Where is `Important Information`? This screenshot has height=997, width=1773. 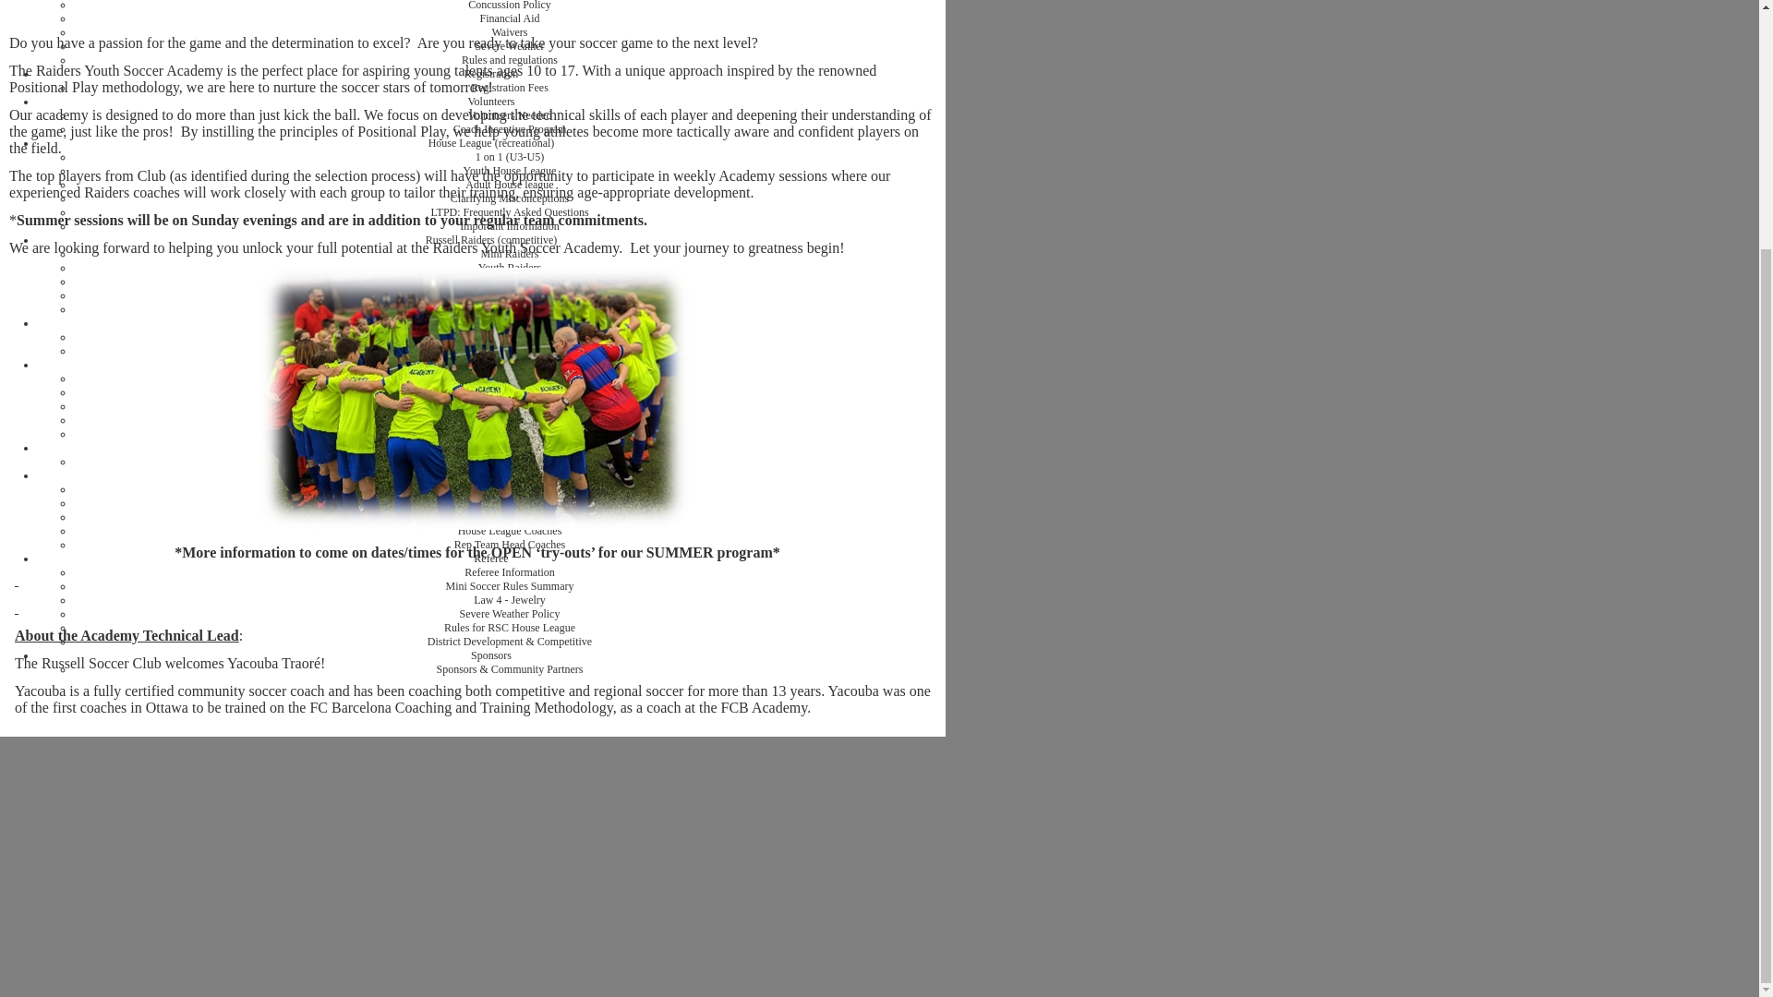 Important Information is located at coordinates (510, 225).